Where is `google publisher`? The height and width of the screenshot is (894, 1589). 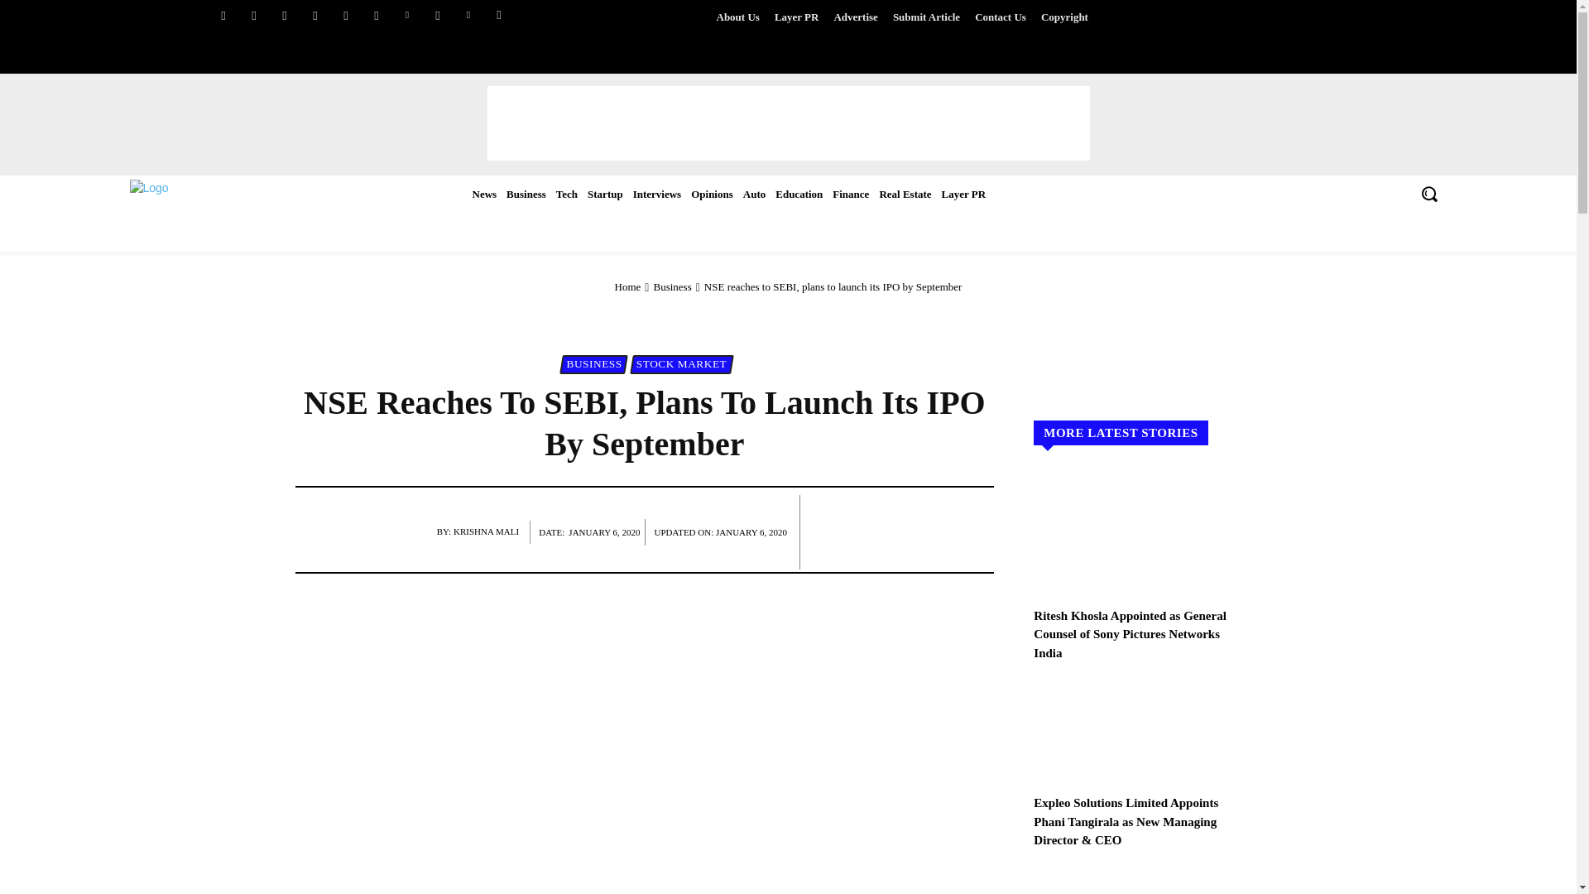 google publisher is located at coordinates (498, 15).